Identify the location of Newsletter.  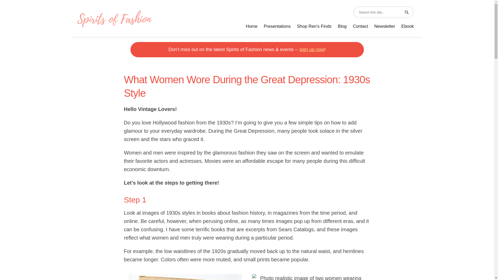
(384, 26).